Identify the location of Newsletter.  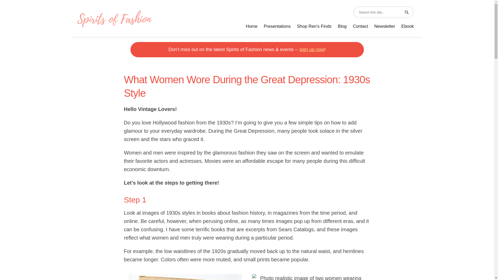
(384, 26).